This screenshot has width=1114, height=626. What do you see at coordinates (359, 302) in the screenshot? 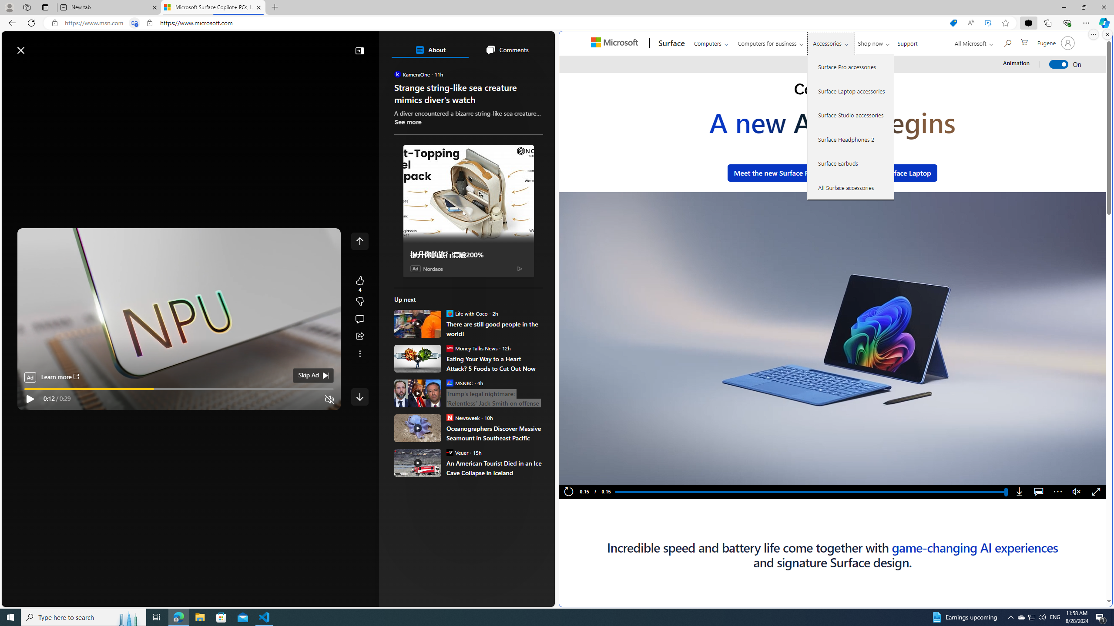
I see `More like this4Fewer like thisStart the conversation` at bounding box center [359, 302].